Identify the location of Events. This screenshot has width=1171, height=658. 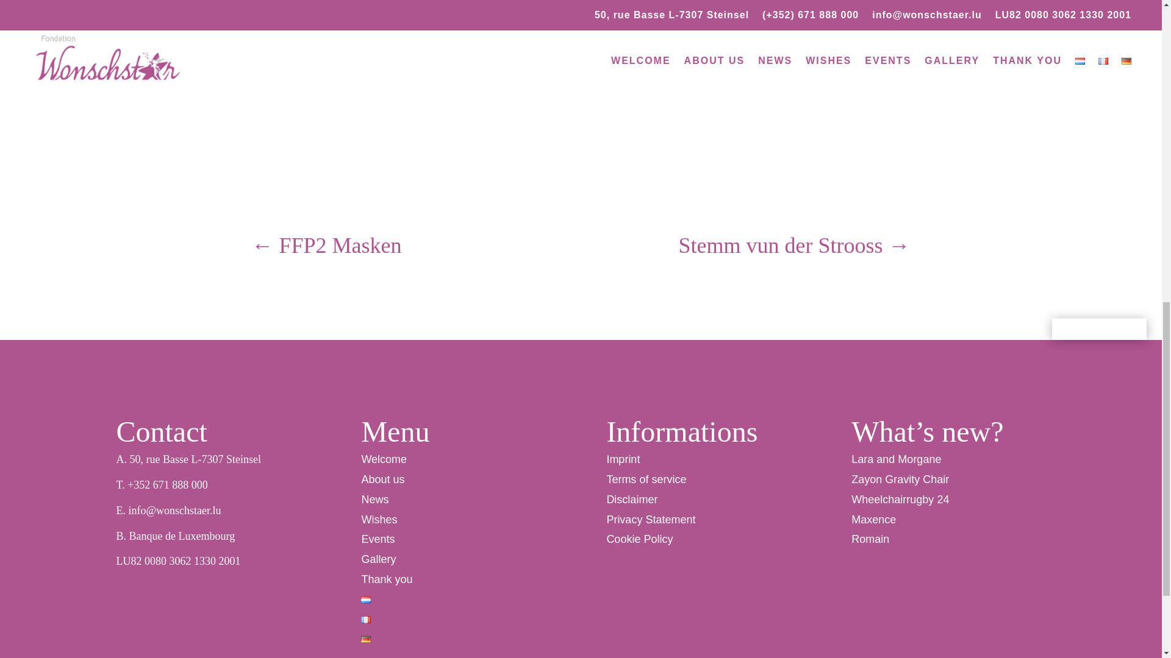
(378, 539).